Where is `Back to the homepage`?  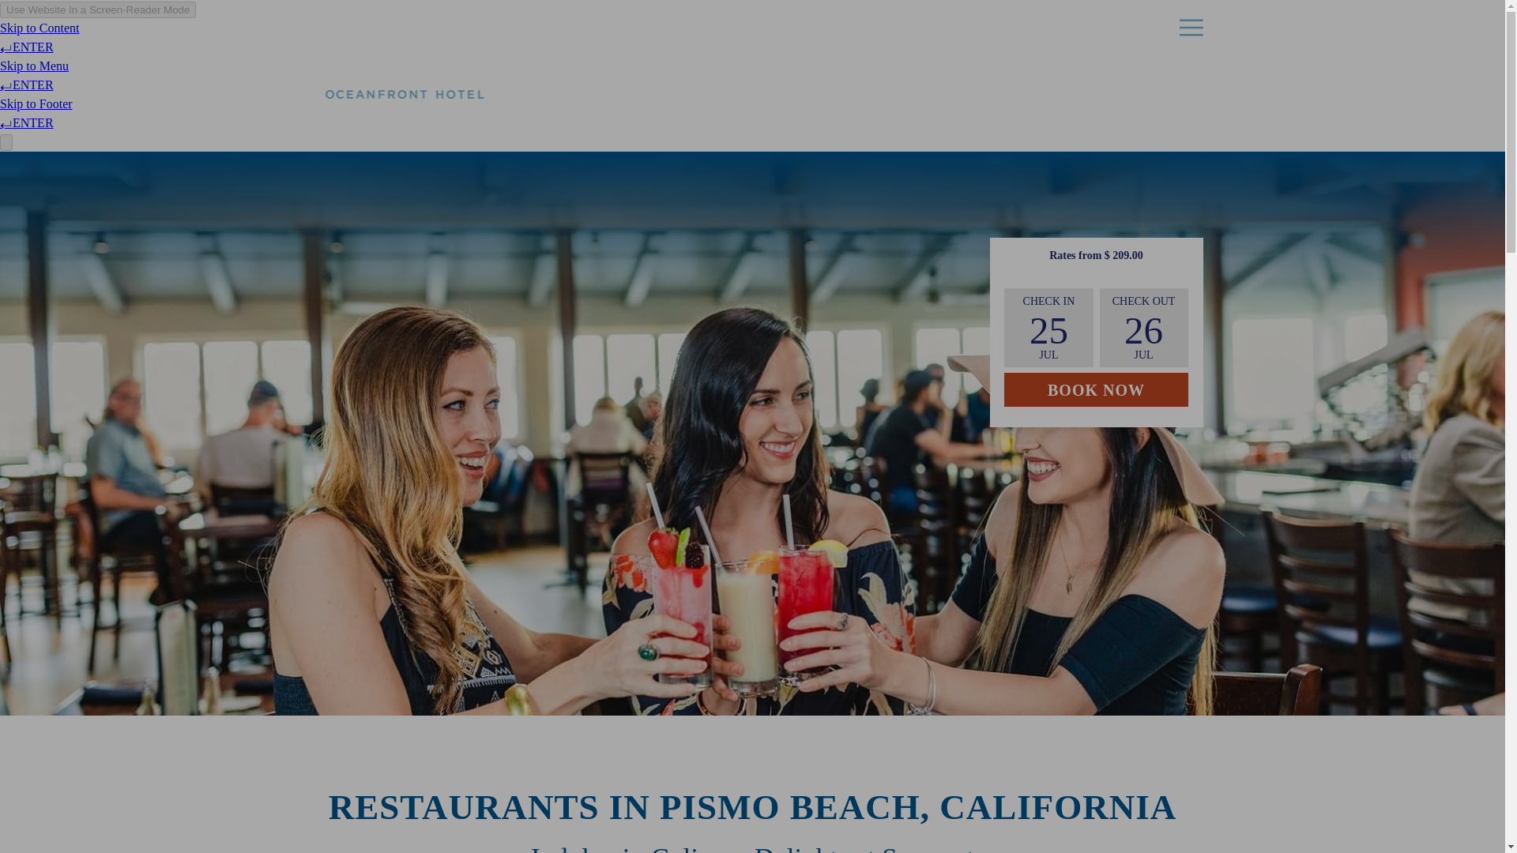 Back to the homepage is located at coordinates (1096, 389).